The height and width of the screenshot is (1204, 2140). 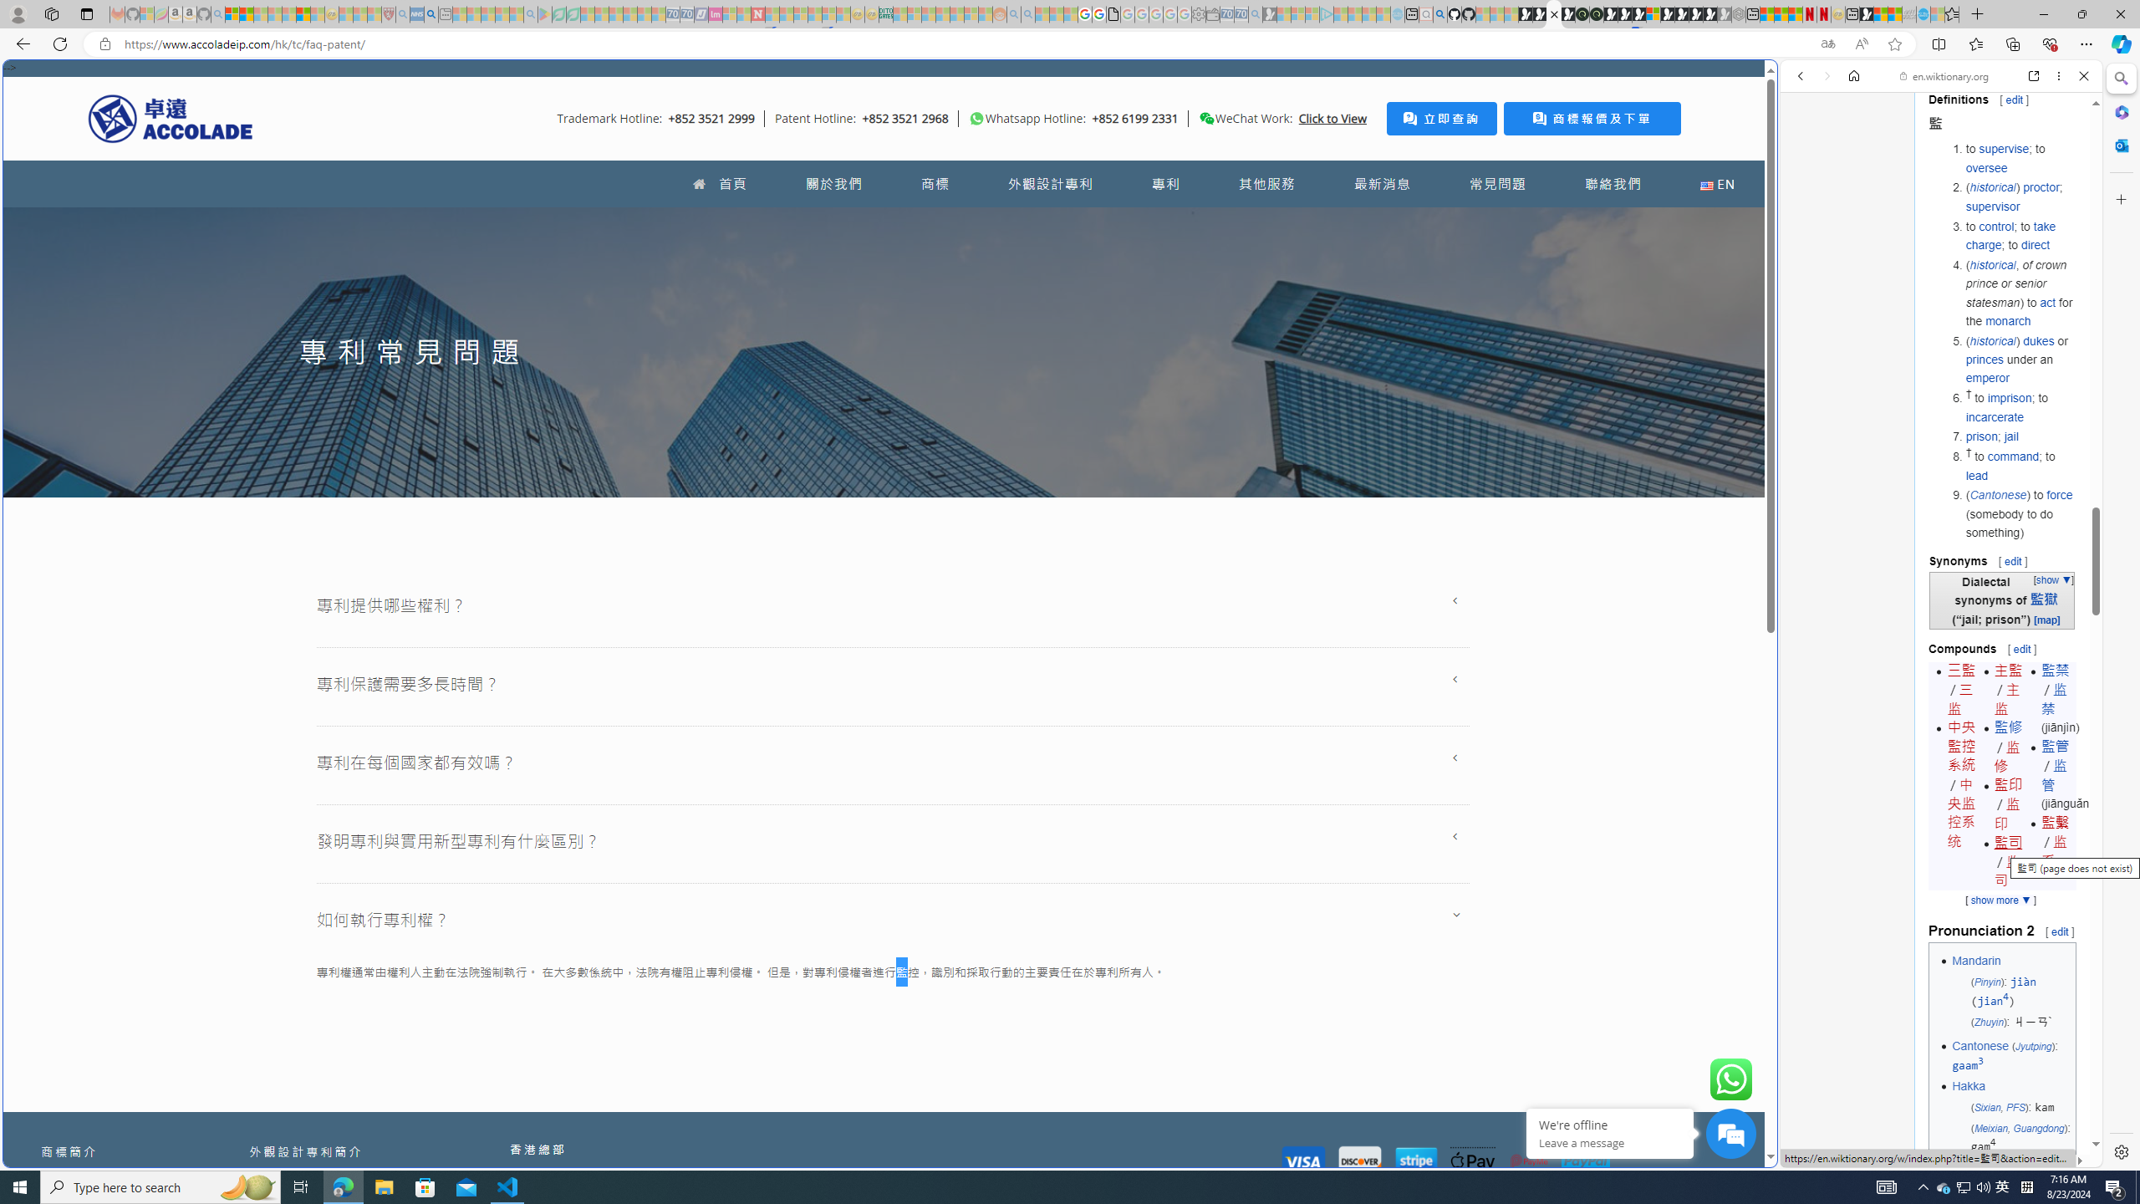 What do you see at coordinates (1938, 43) in the screenshot?
I see `Split screen` at bounding box center [1938, 43].